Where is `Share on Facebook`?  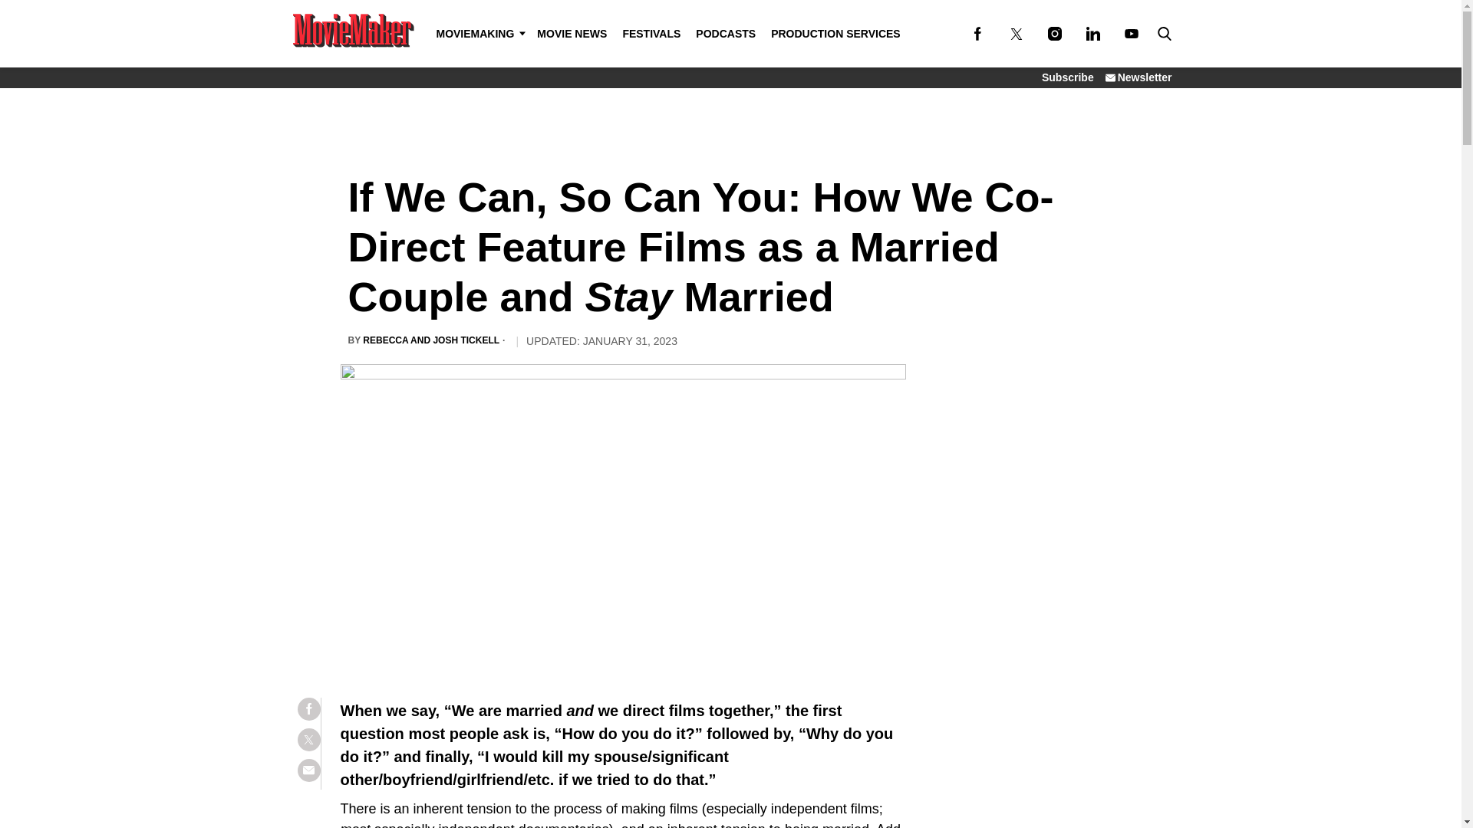
Share on Facebook is located at coordinates (308, 708).